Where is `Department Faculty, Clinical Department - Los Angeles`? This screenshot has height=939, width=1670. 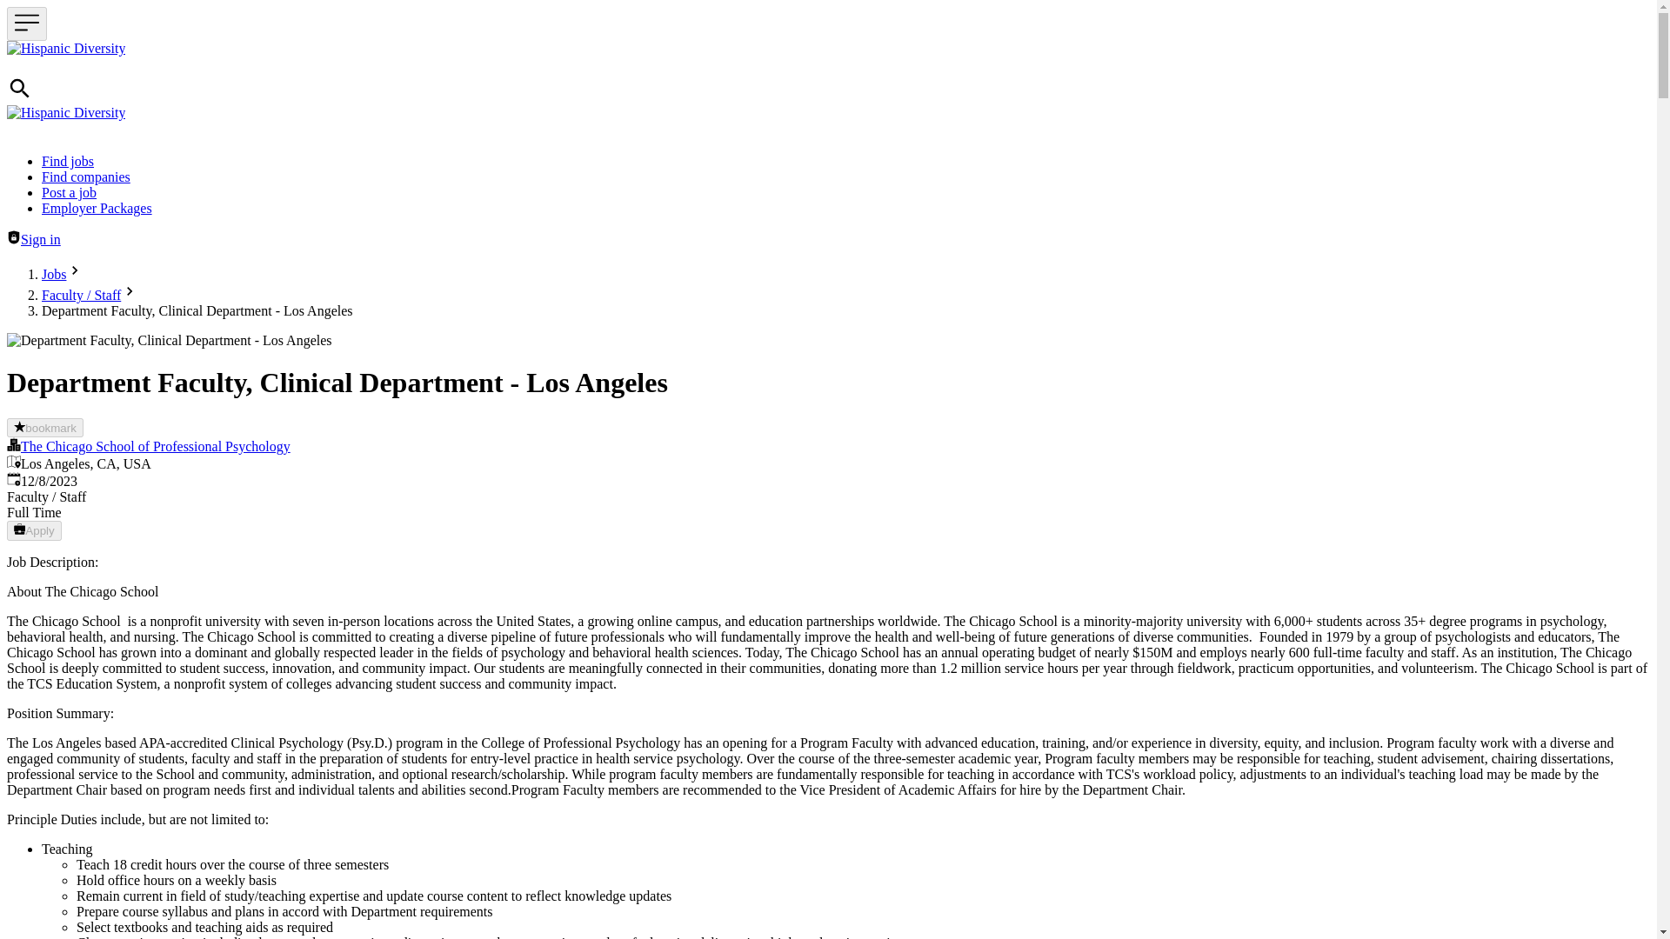
Department Faculty, Clinical Department - Los Angeles is located at coordinates (169, 341).